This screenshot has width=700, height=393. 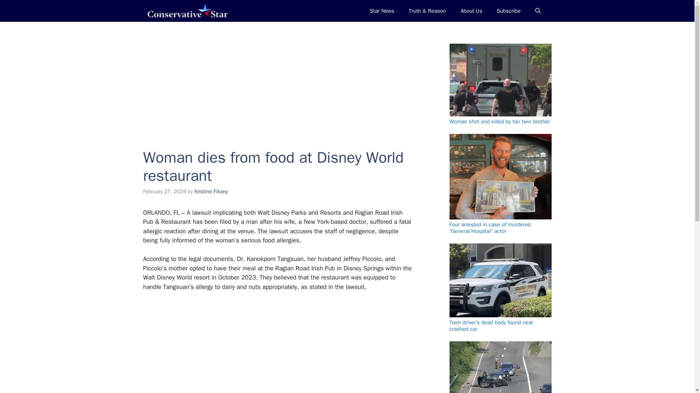 I want to click on About Us, so click(x=471, y=11).